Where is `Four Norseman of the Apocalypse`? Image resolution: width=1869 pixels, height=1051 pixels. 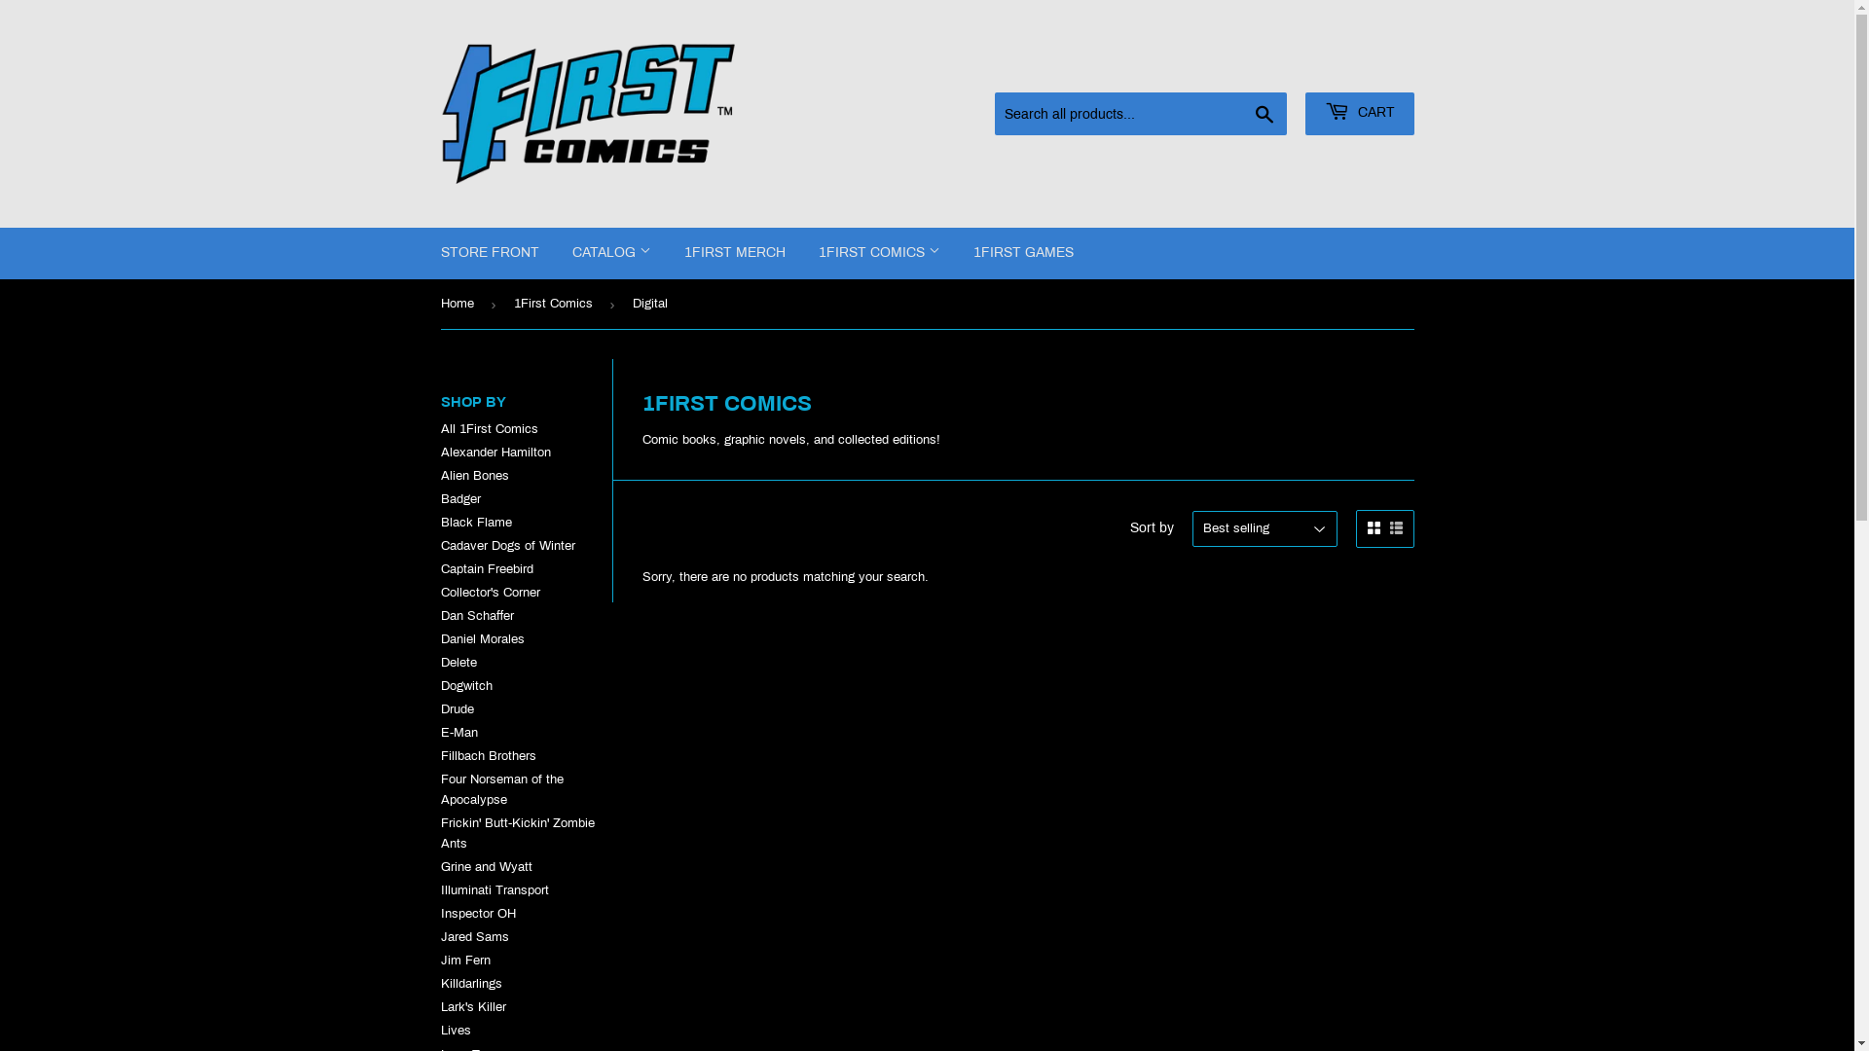 Four Norseman of the Apocalypse is located at coordinates (501, 790).